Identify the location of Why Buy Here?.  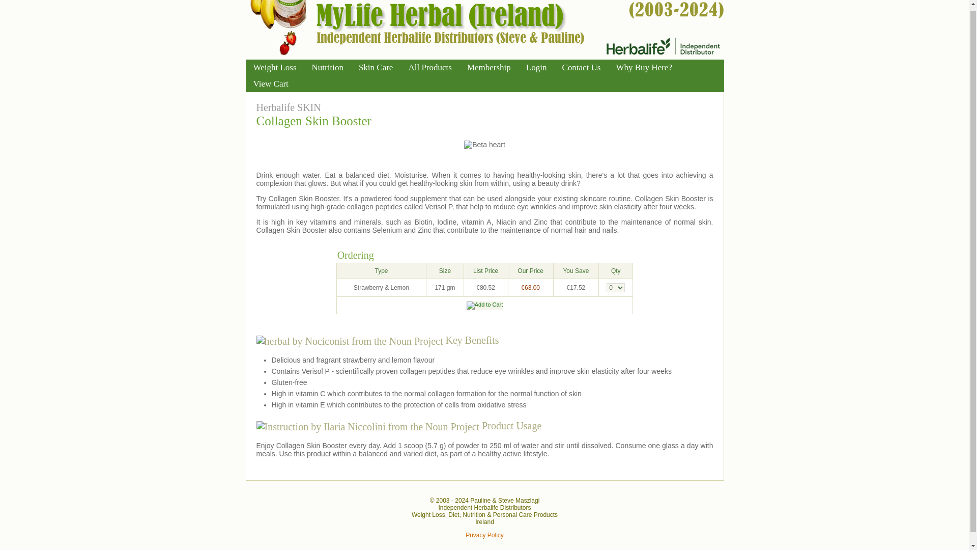
(643, 67).